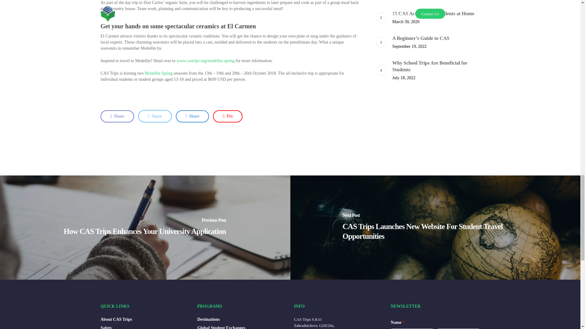  I want to click on Medellin Spring, so click(158, 73).